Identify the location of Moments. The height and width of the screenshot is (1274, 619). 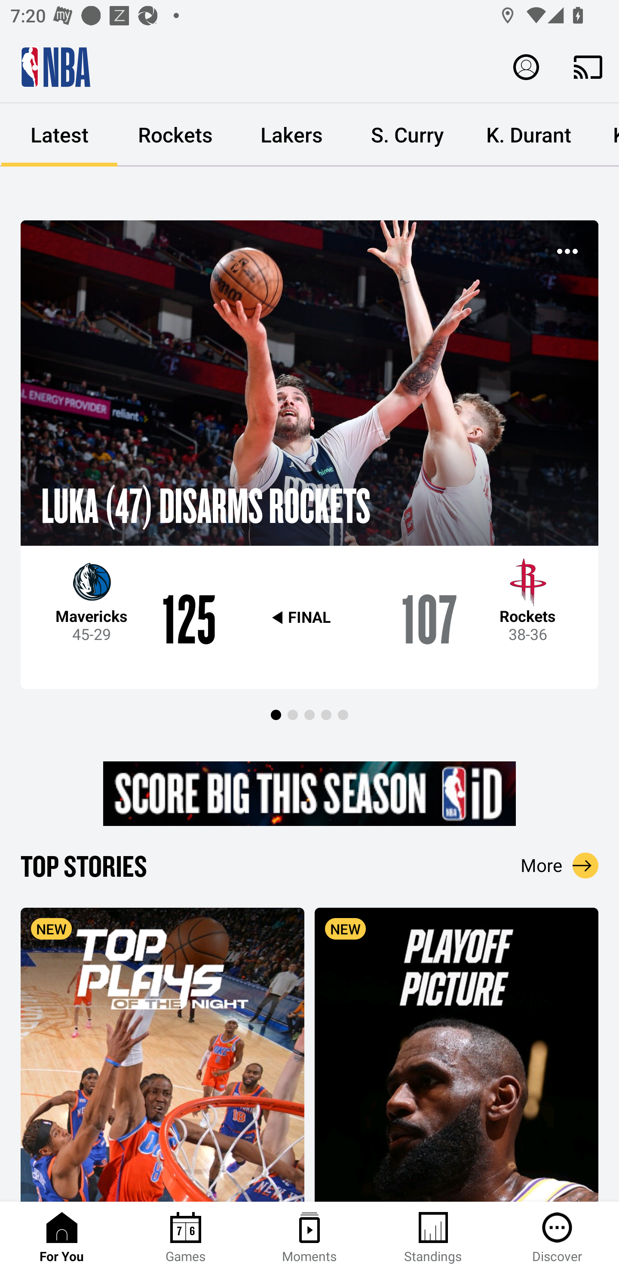
(309, 1238).